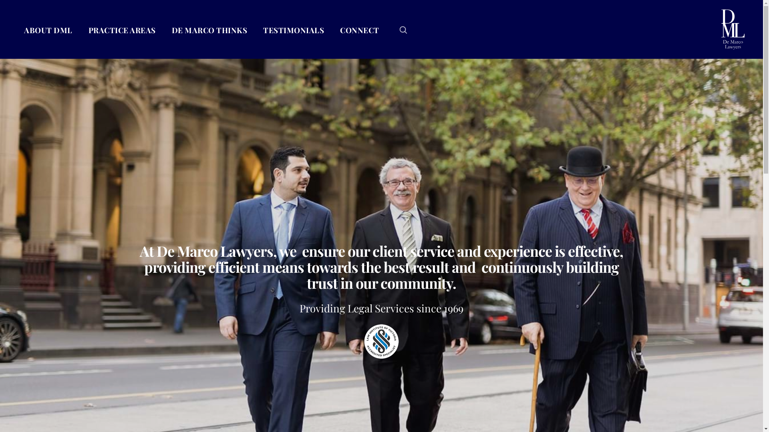 The width and height of the screenshot is (769, 432). Describe the element at coordinates (122, 30) in the screenshot. I see `PRACTICE AREAS` at that location.